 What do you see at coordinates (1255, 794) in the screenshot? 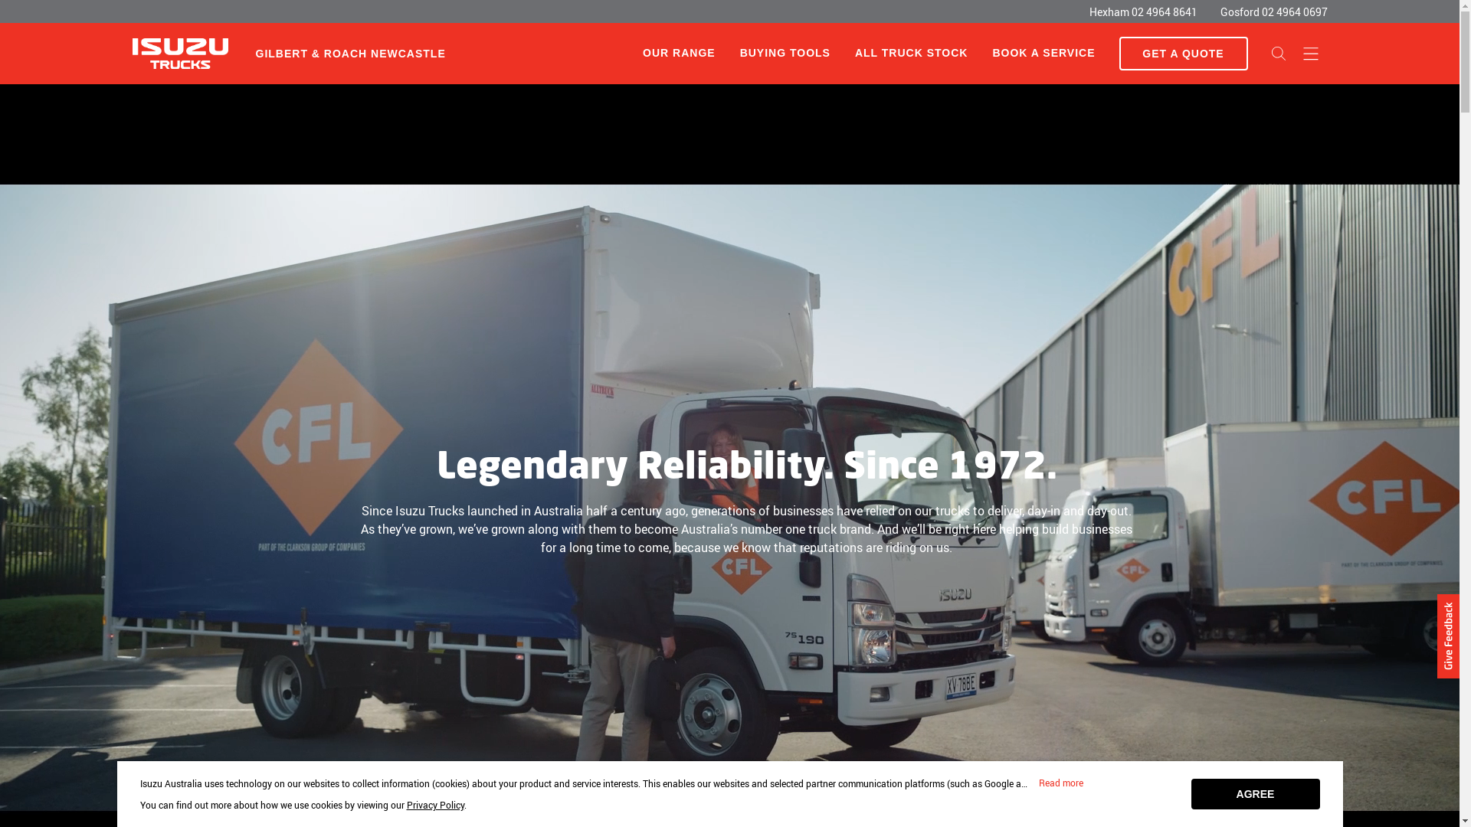
I see `AGREE` at bounding box center [1255, 794].